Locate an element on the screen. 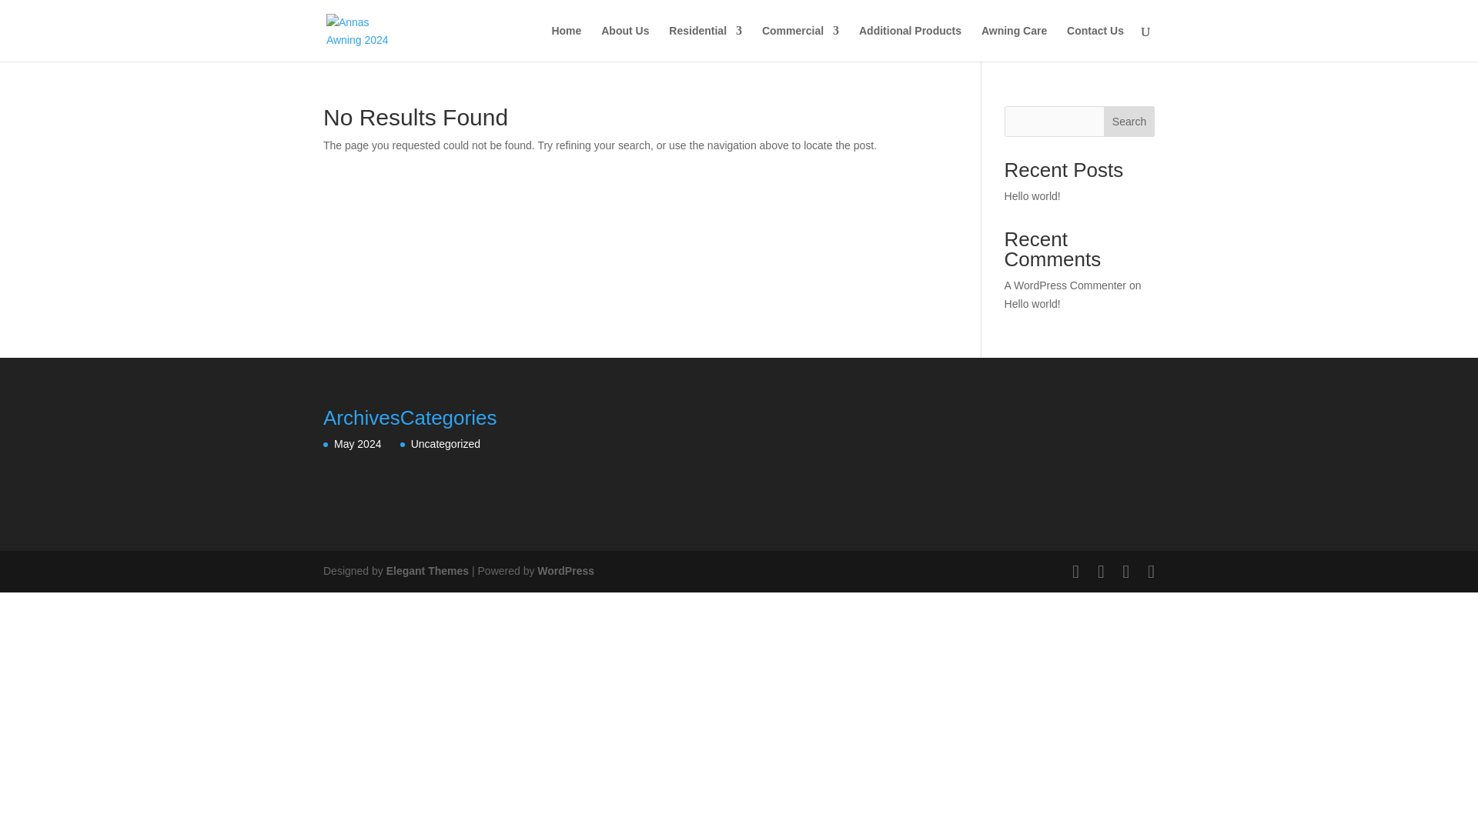 The height and width of the screenshot is (831, 1478). Uncategorized is located at coordinates (445, 444).